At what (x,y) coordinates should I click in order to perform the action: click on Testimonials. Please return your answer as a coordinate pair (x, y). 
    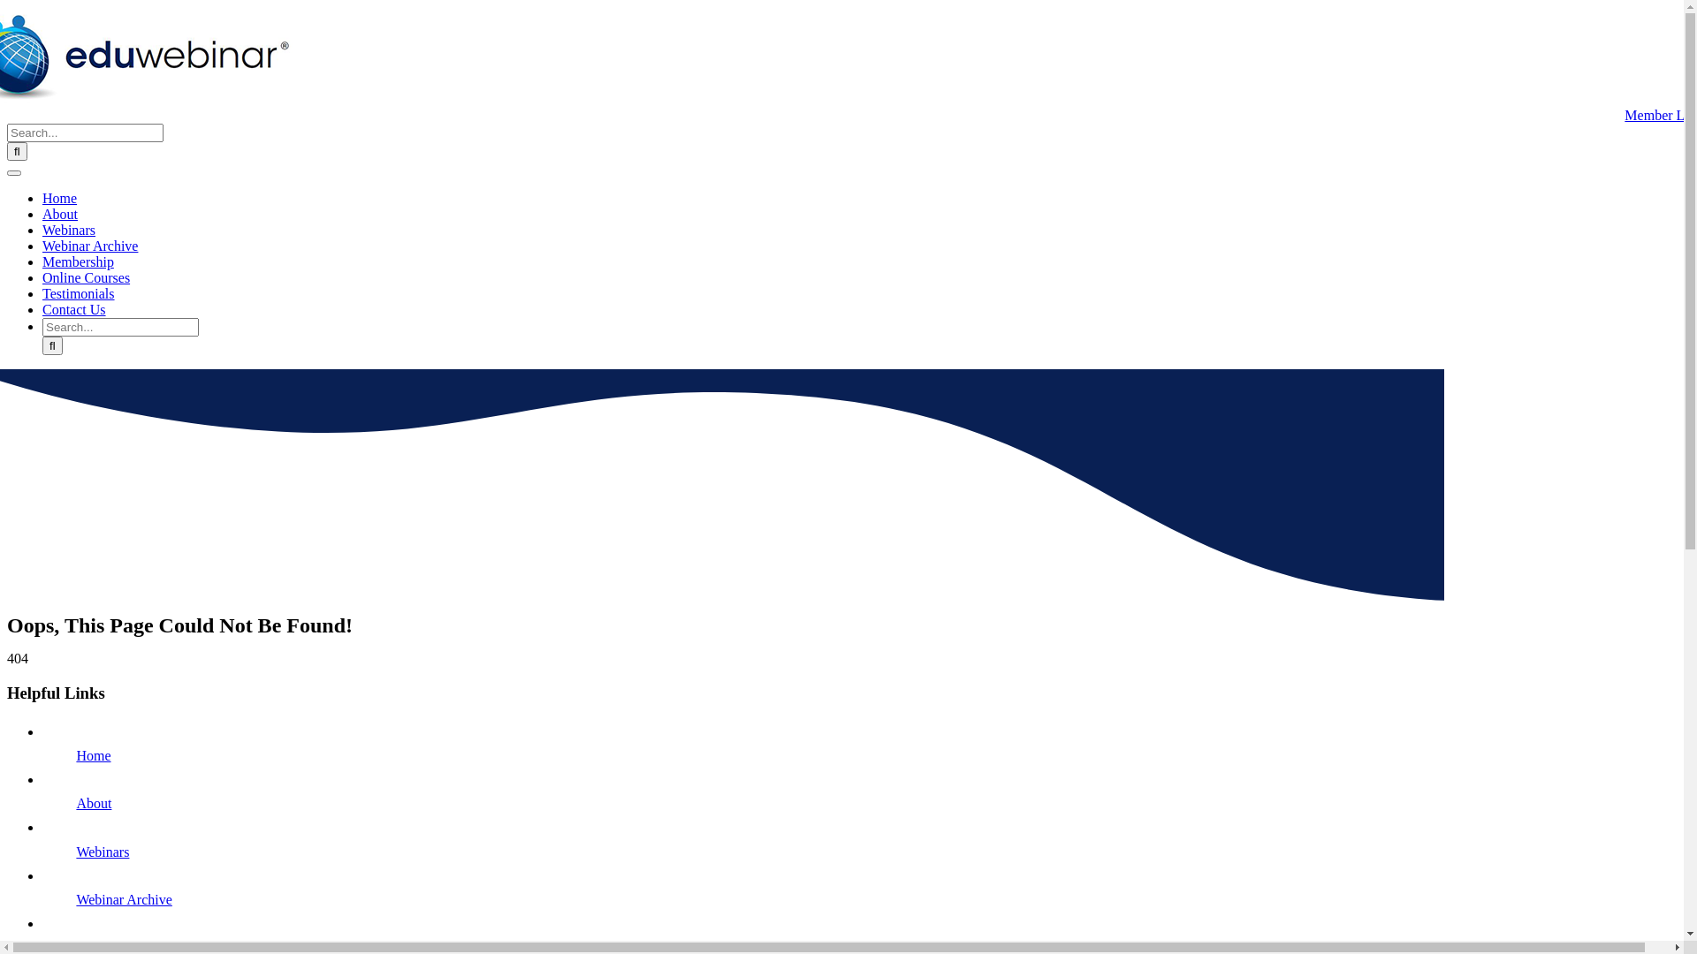
    Looking at the image, I should click on (79, 293).